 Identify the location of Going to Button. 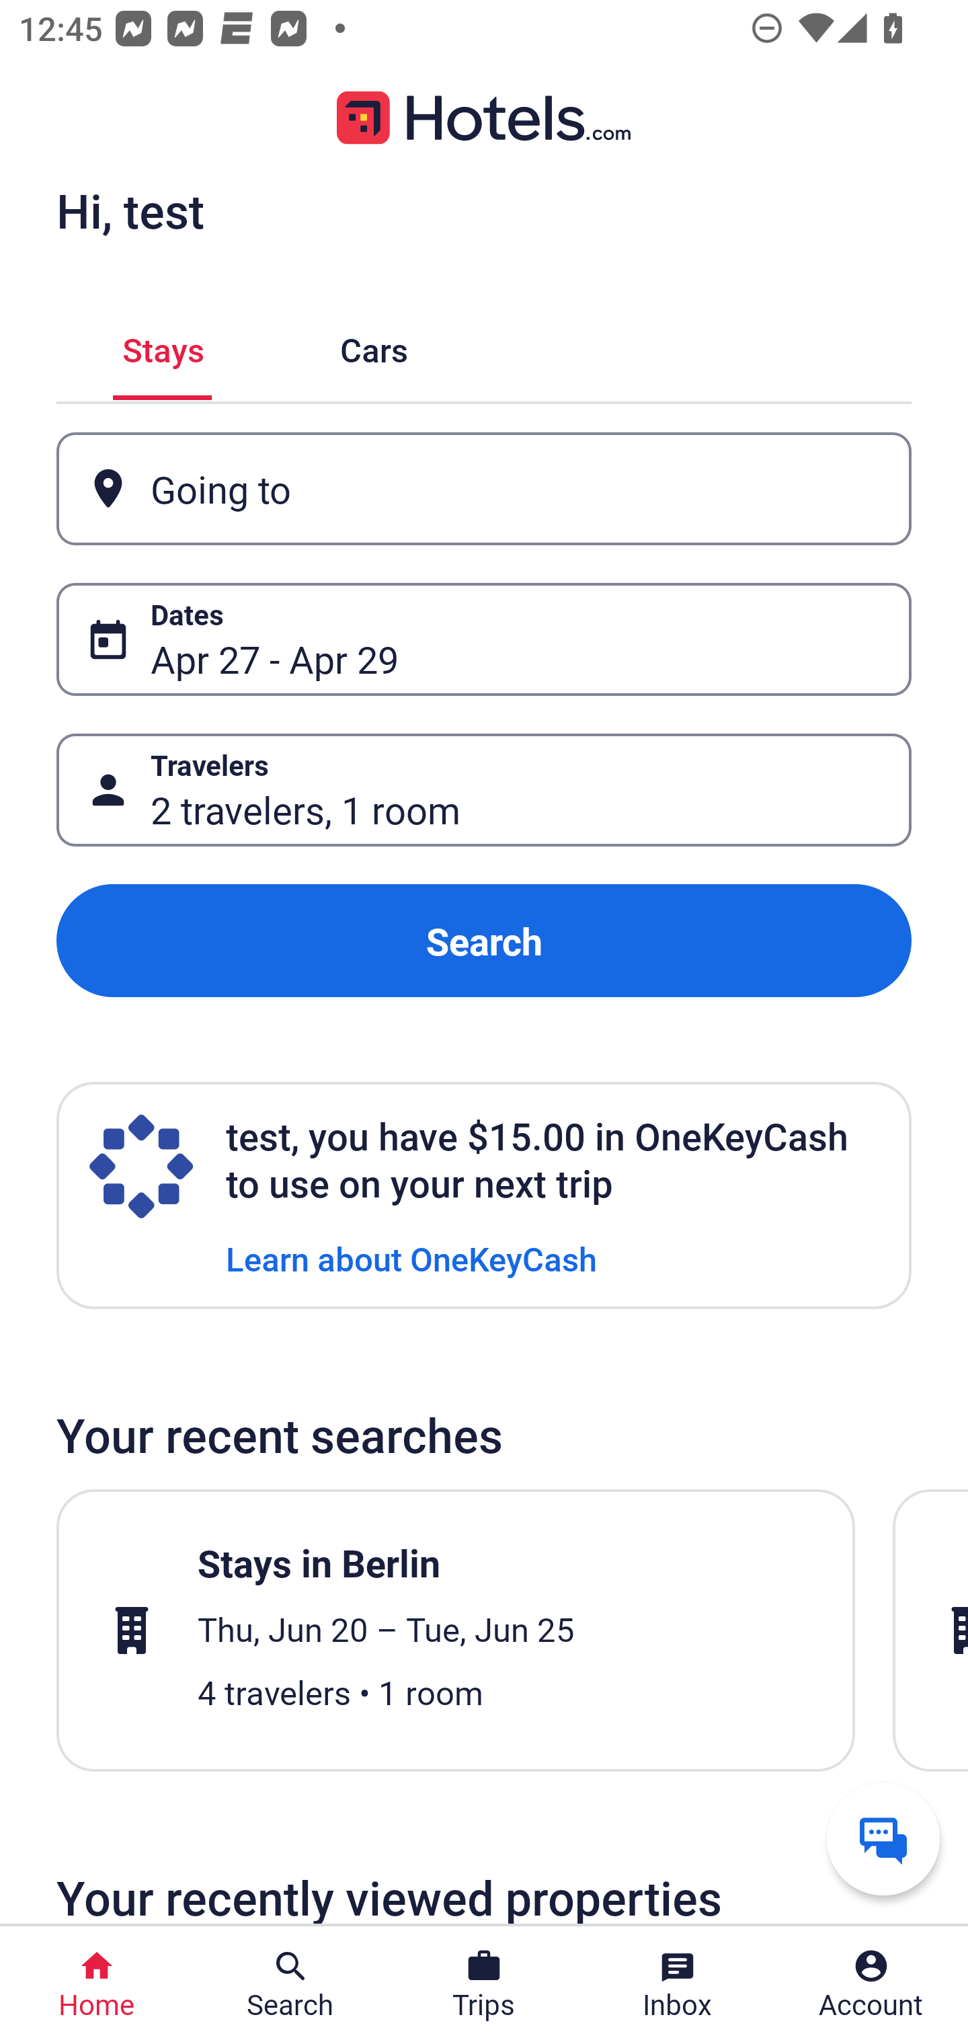
(484, 489).